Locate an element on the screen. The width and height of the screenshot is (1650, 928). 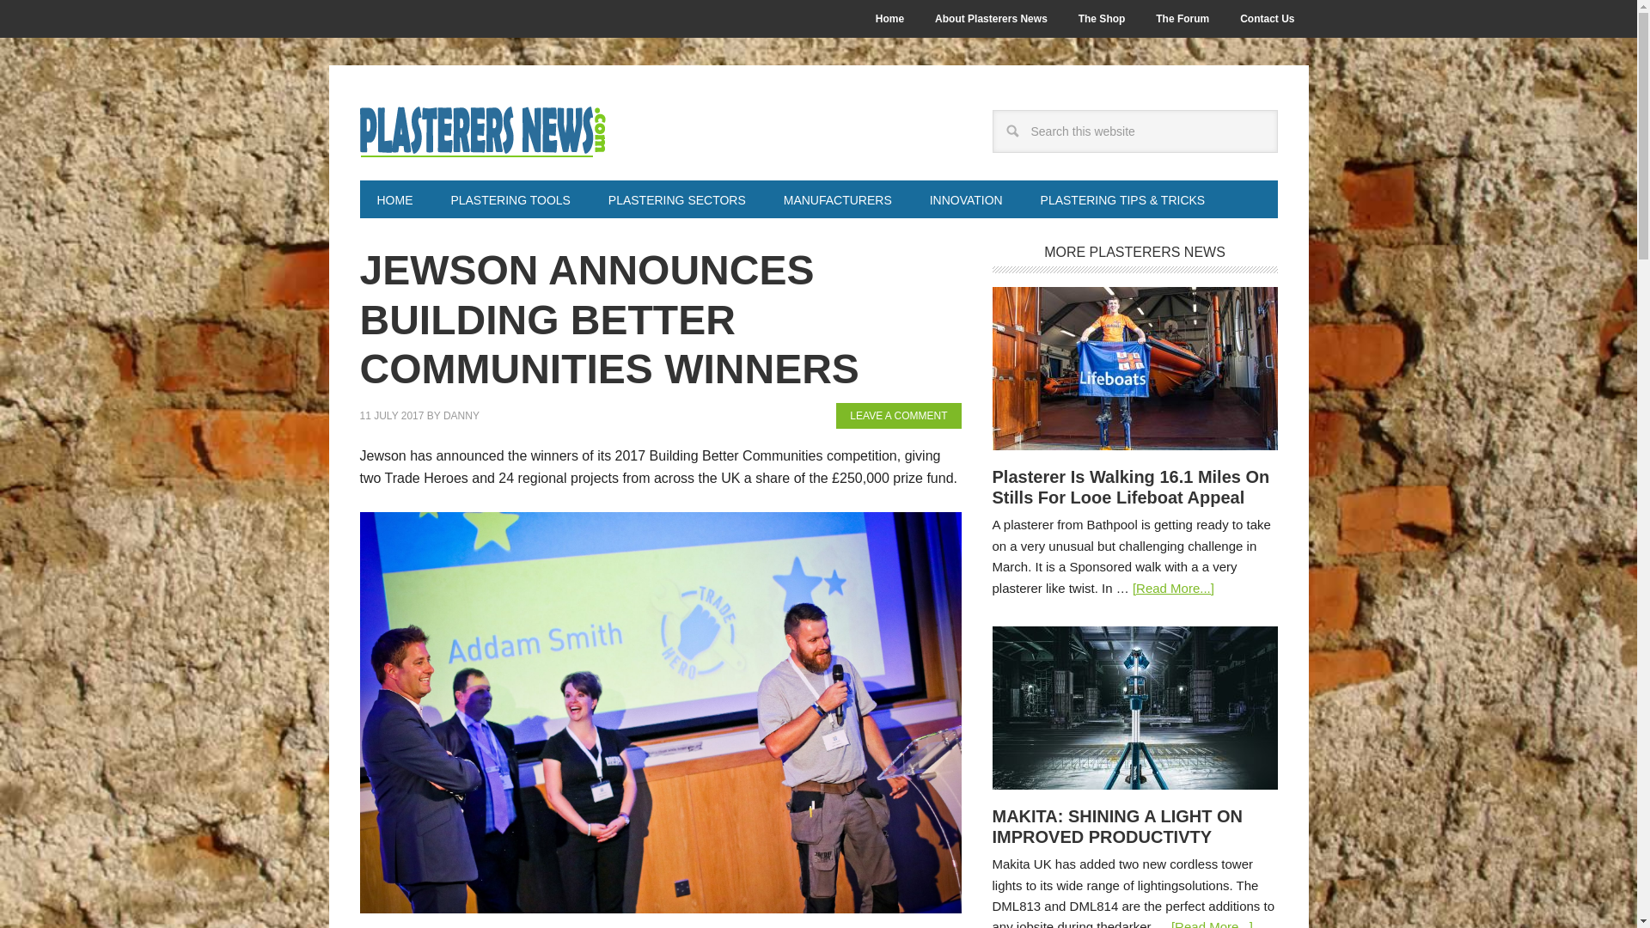
LEAVE A COMMENT is located at coordinates (898, 415).